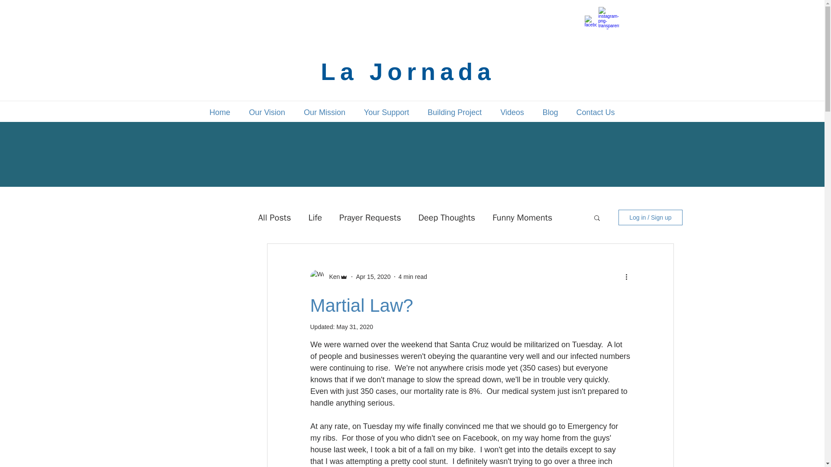 This screenshot has height=467, width=831. What do you see at coordinates (324, 112) in the screenshot?
I see `Our Mission` at bounding box center [324, 112].